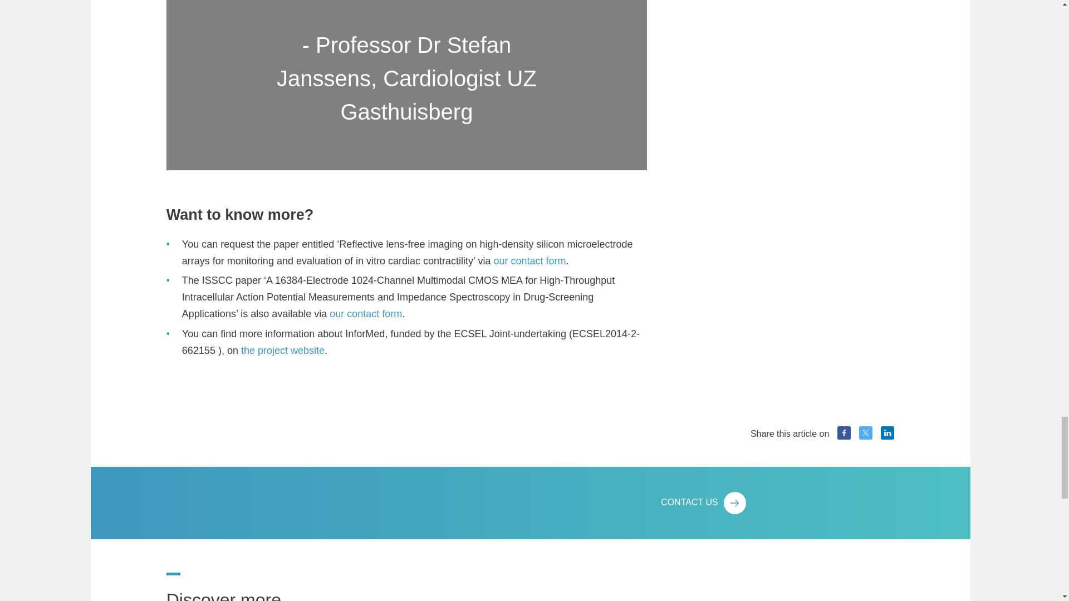 The image size is (1069, 601). I want to click on LinkedIn, so click(887, 432).